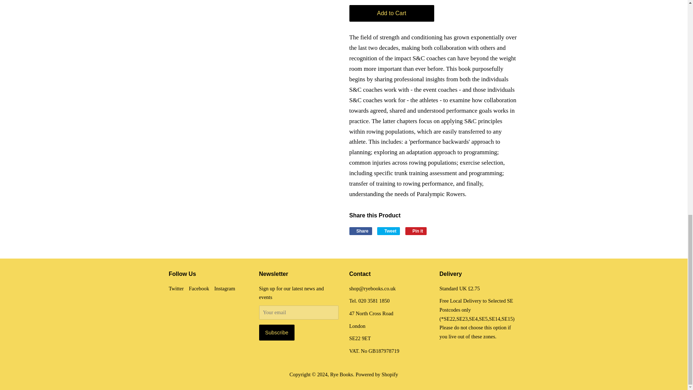  Describe the element at coordinates (176, 288) in the screenshot. I see `Rye Books on Twitter` at that location.